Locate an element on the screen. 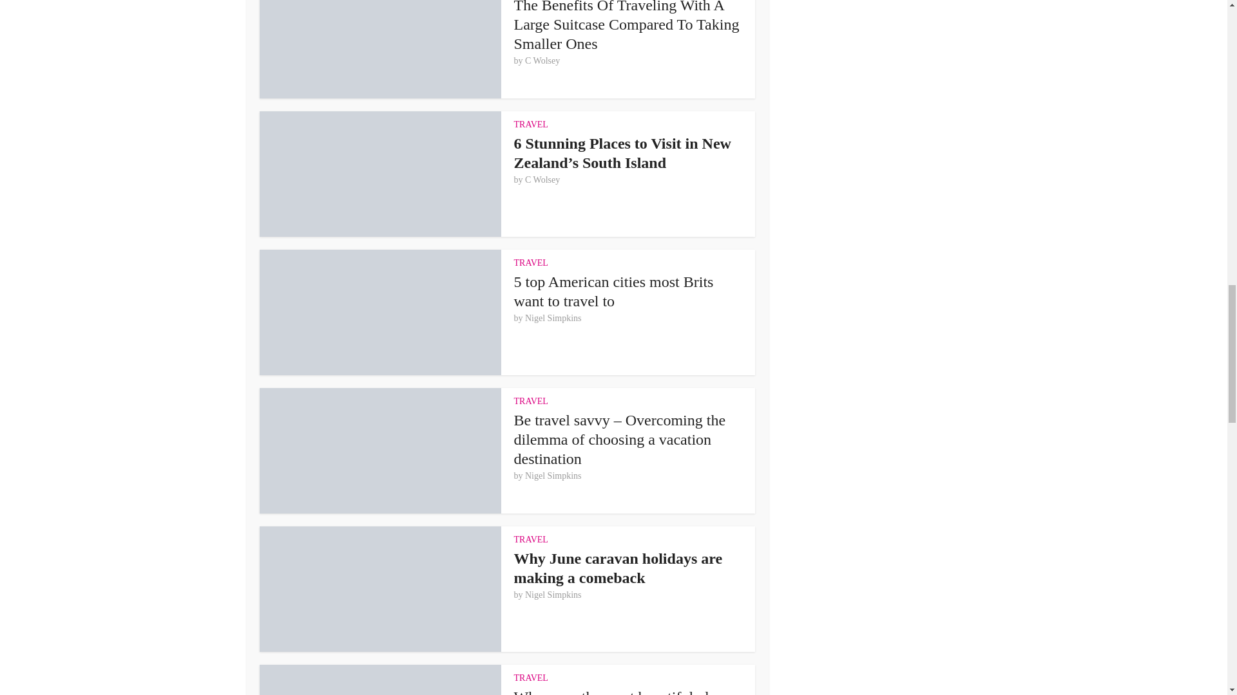 The width and height of the screenshot is (1237, 695). C Wolsey is located at coordinates (542, 60).